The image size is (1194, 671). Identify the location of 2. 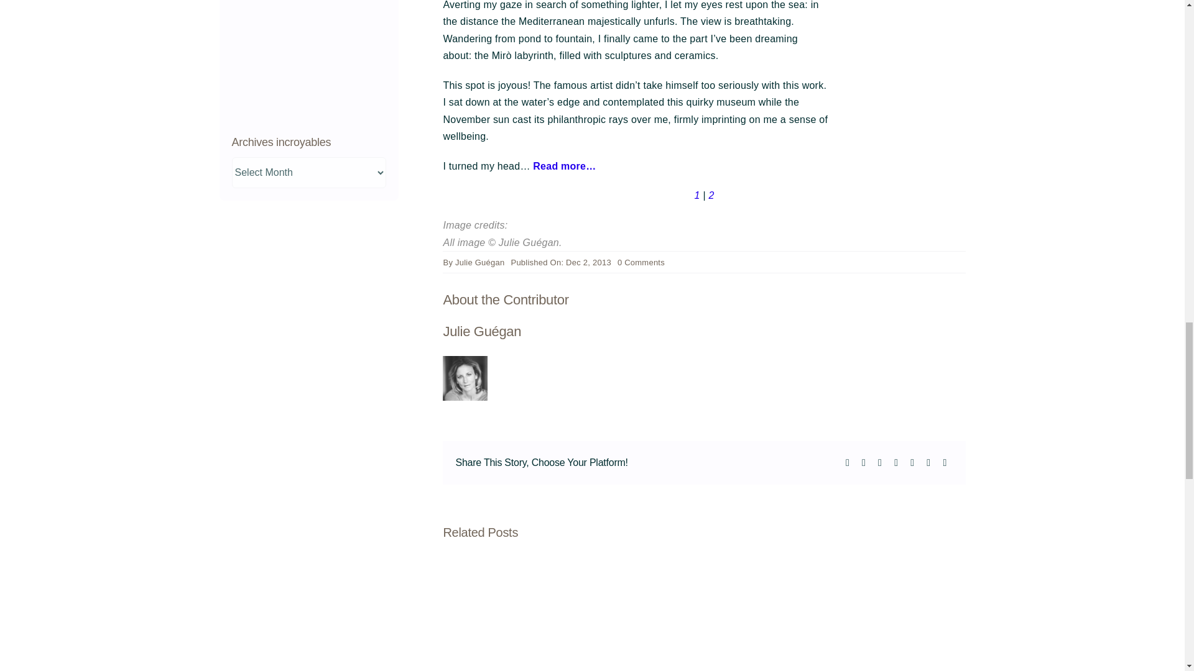
(711, 195).